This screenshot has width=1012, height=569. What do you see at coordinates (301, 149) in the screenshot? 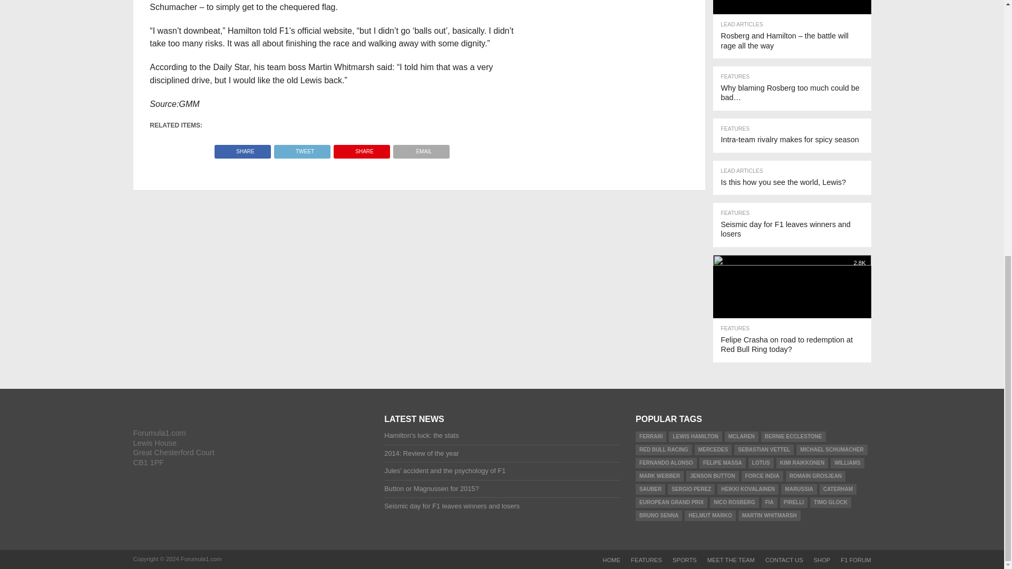
I see `Tweet This Post` at bounding box center [301, 149].